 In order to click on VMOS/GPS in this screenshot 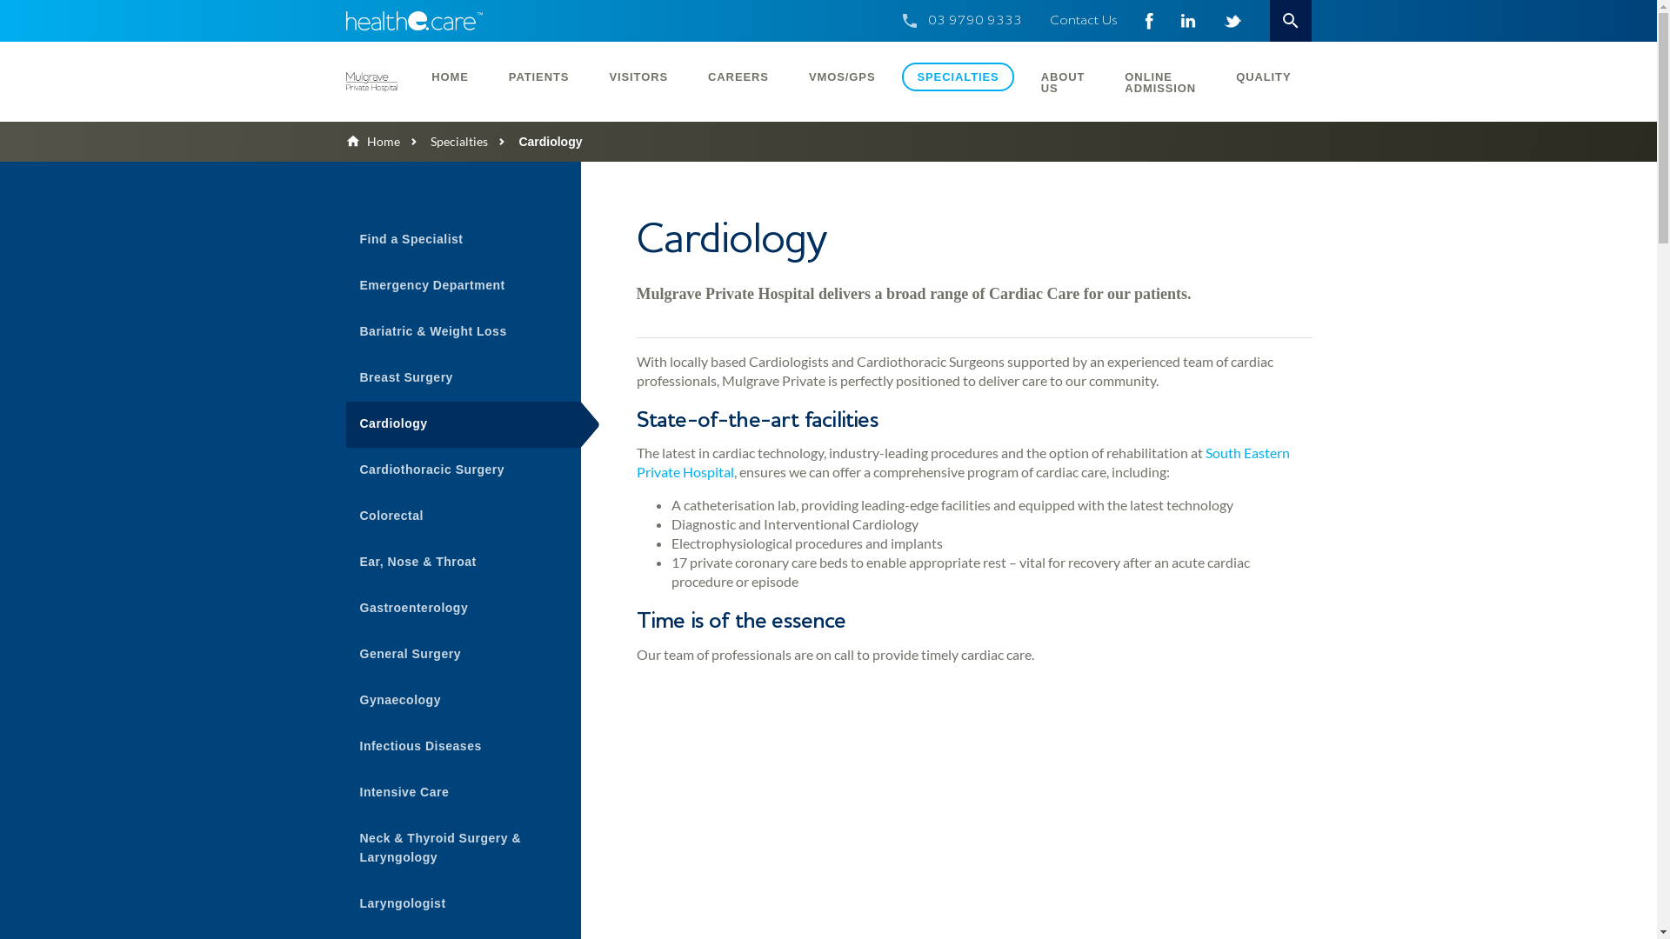, I will do `click(842, 77)`.